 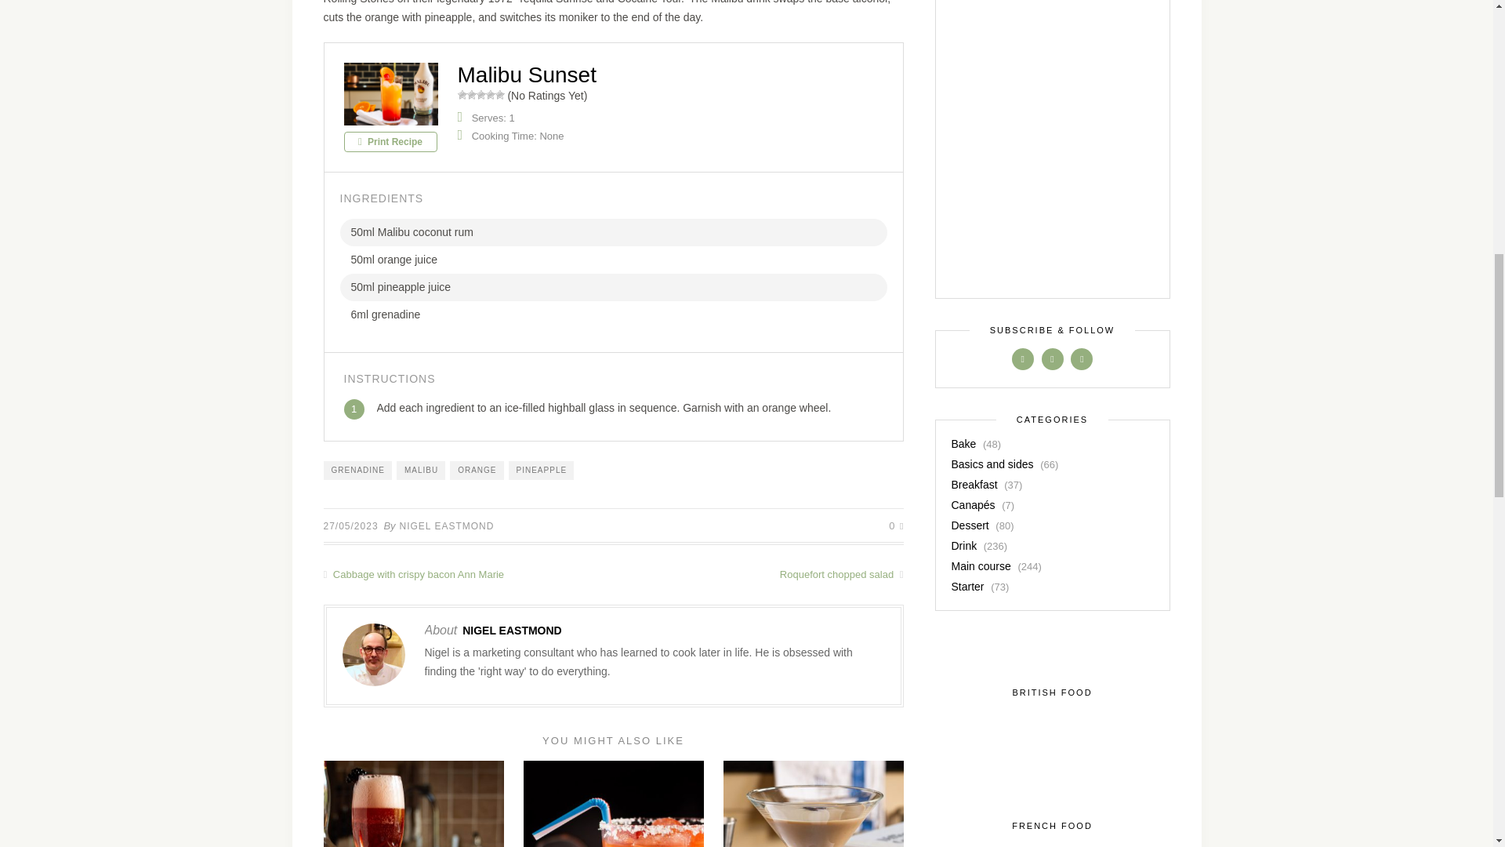 What do you see at coordinates (499, 94) in the screenshot?
I see `5 Stars` at bounding box center [499, 94].